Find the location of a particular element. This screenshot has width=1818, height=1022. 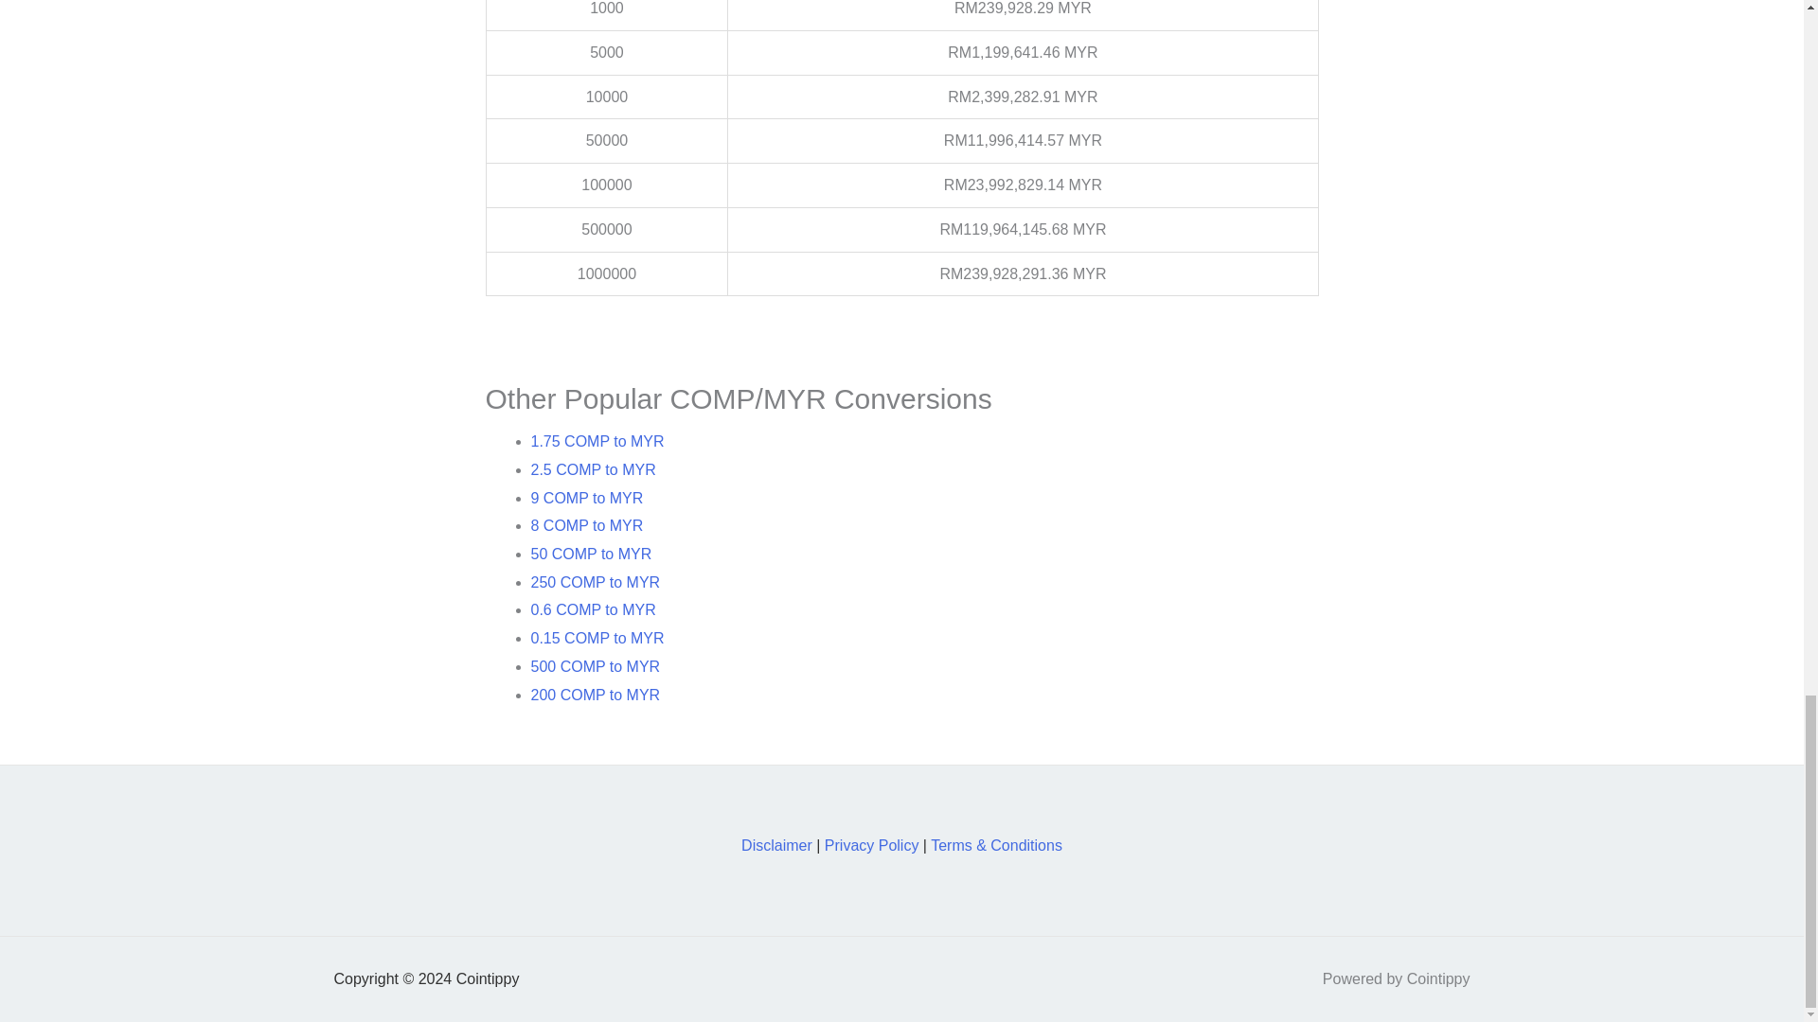

8 COMP to MYR is located at coordinates (587, 524).